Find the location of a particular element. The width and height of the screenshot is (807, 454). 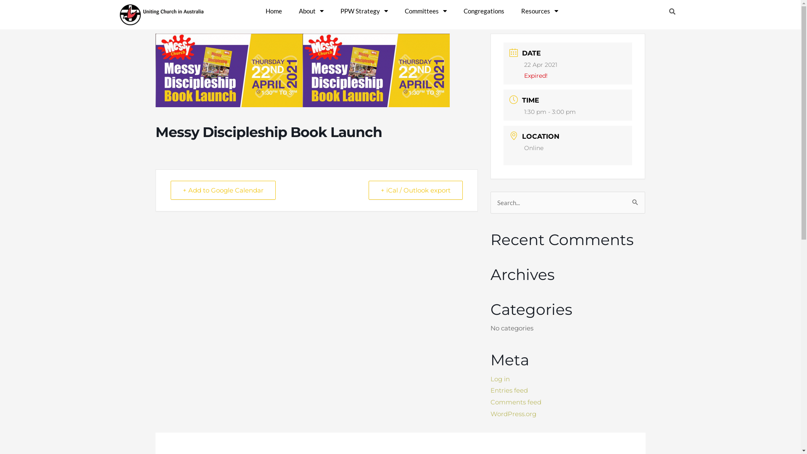

+ iCal / Outlook export is located at coordinates (416, 190).